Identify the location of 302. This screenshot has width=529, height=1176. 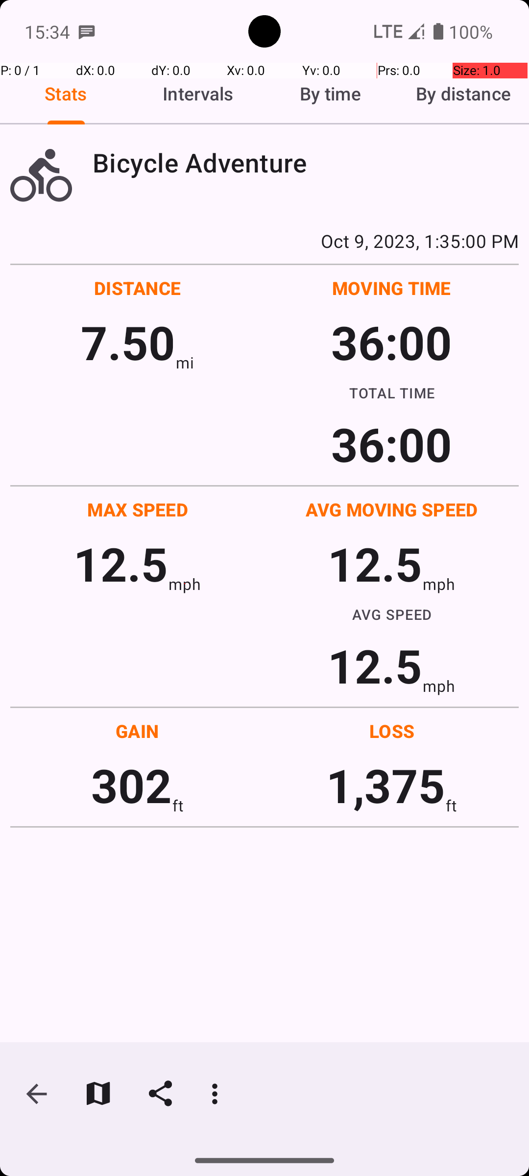
(131, 785).